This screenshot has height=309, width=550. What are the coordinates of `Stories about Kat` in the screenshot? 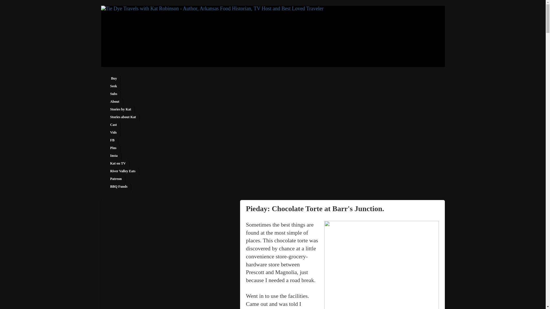 It's located at (123, 117).